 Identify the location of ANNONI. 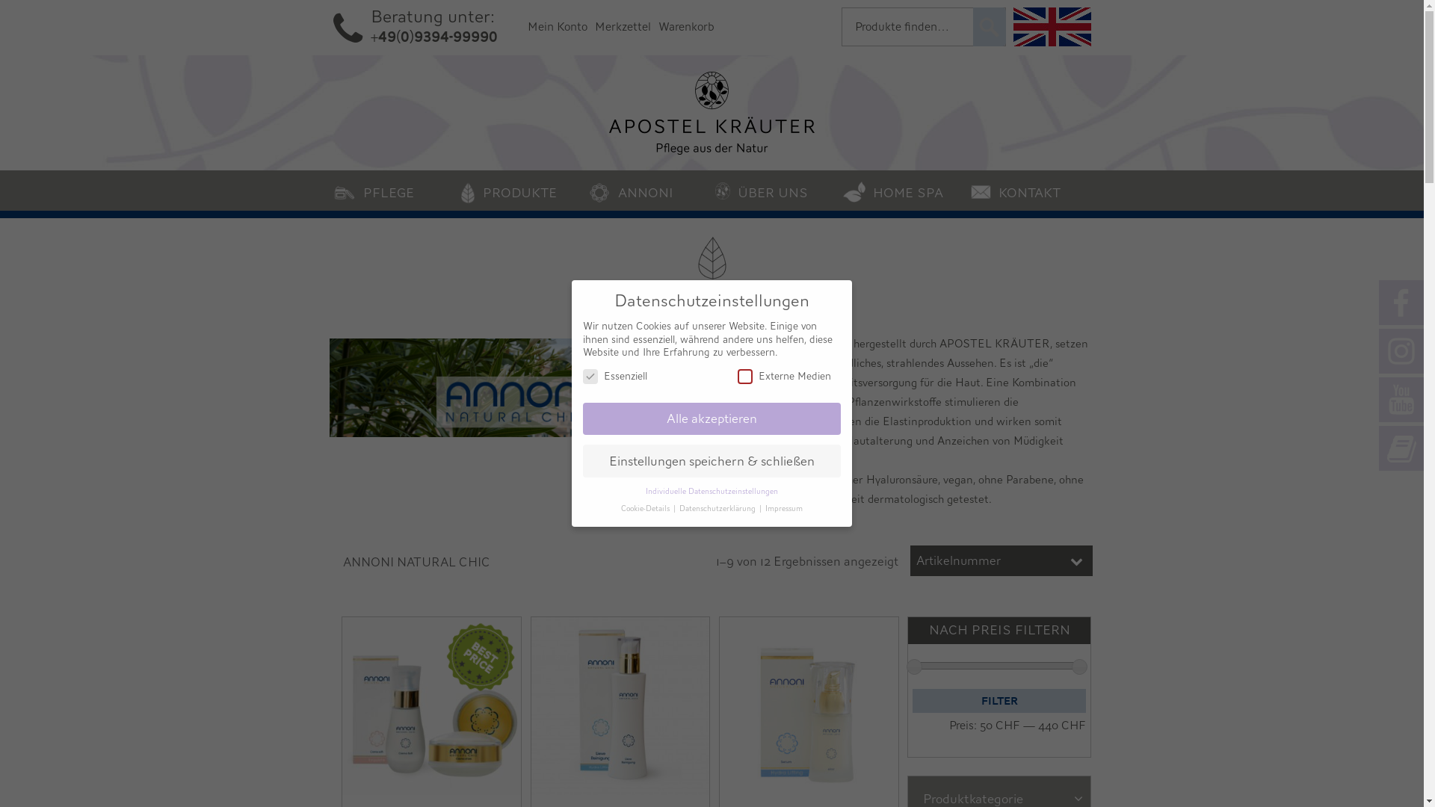
(649, 191).